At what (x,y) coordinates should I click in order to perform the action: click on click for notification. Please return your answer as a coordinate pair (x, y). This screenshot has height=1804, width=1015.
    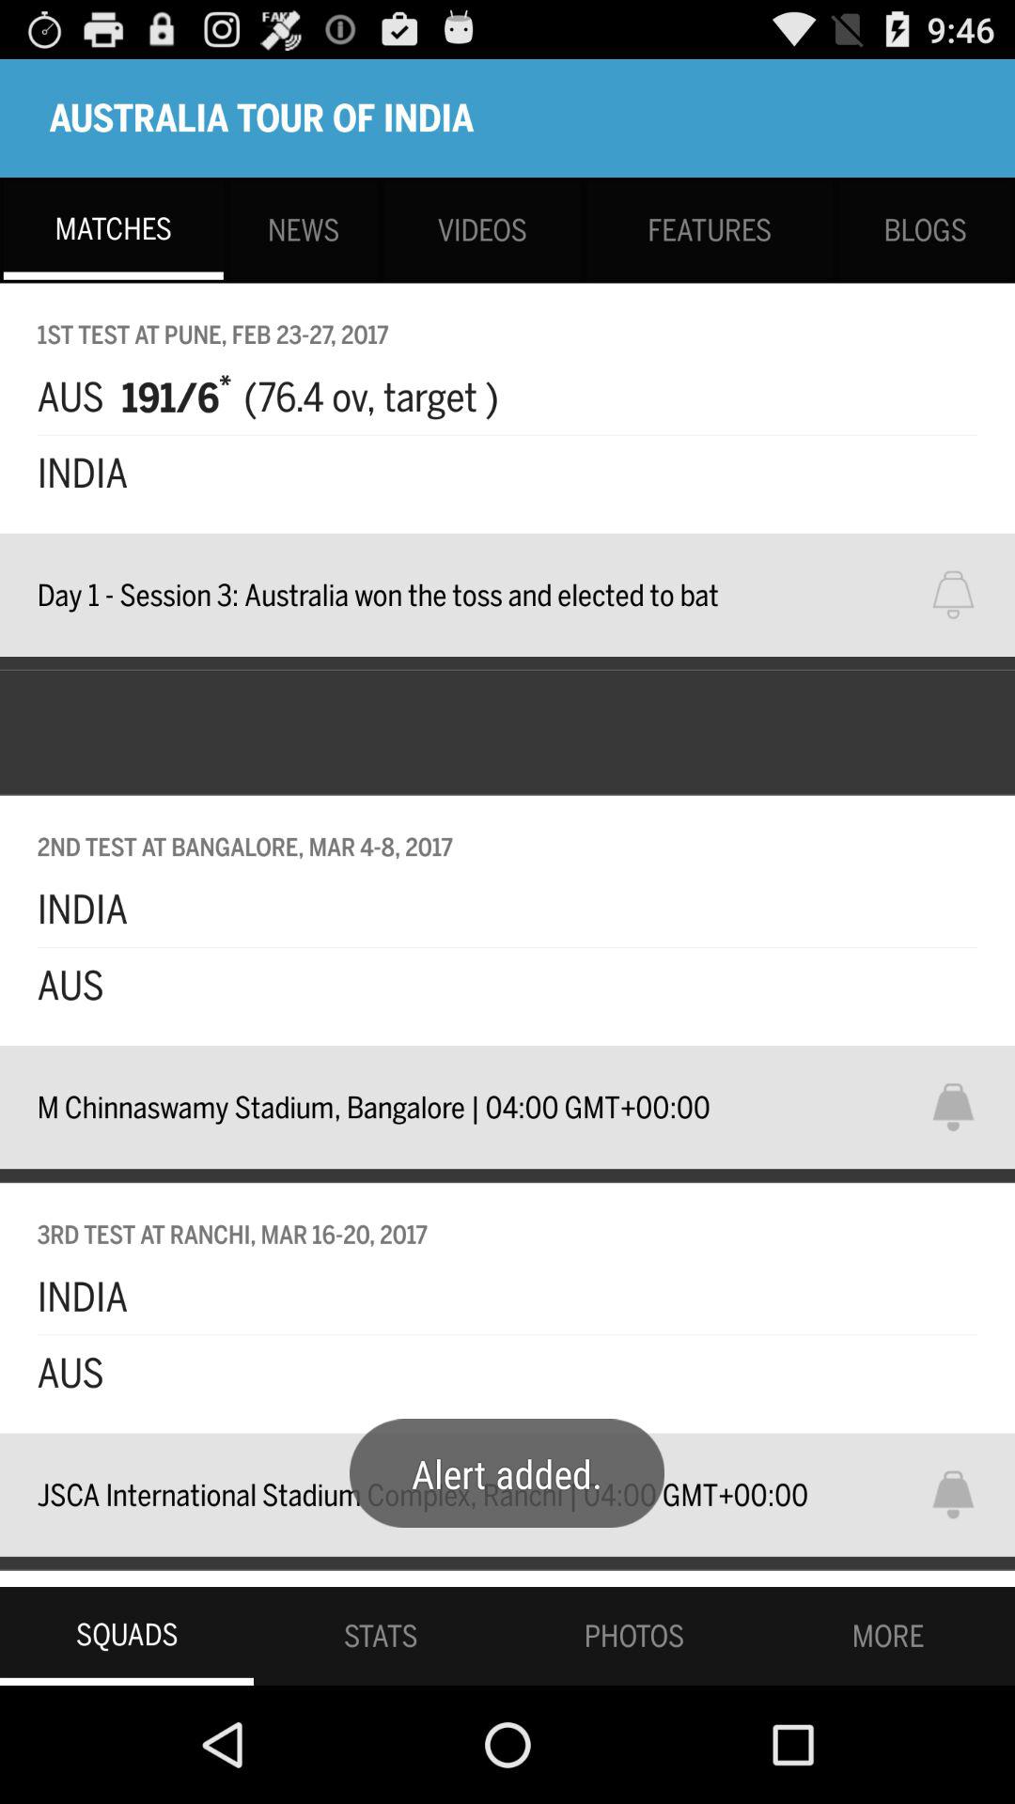
    Looking at the image, I should click on (965, 1494).